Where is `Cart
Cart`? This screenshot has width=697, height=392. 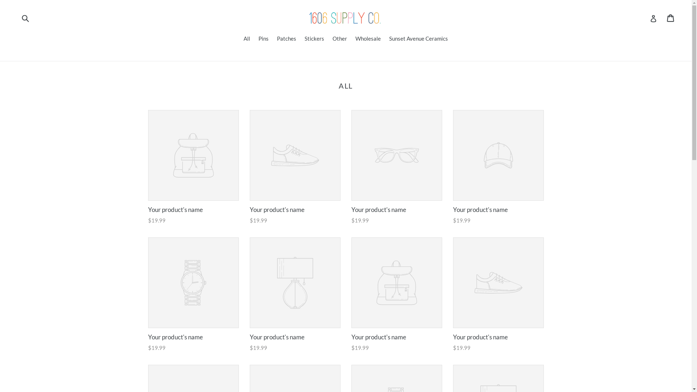
Cart
Cart is located at coordinates (671, 18).